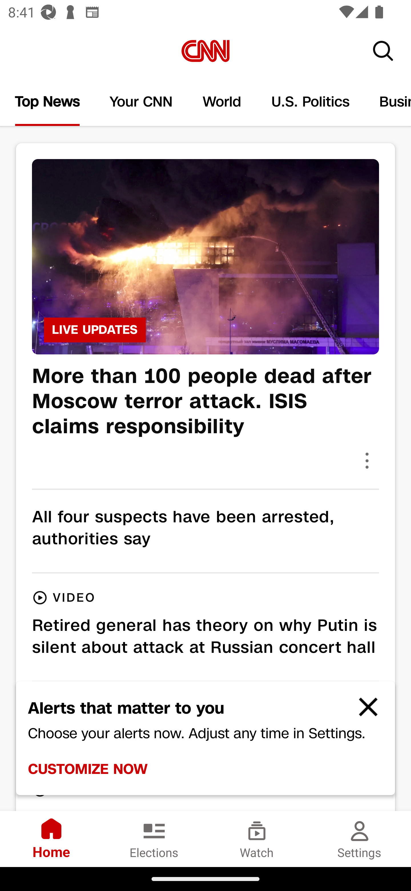  I want to click on More actions, so click(367, 460).